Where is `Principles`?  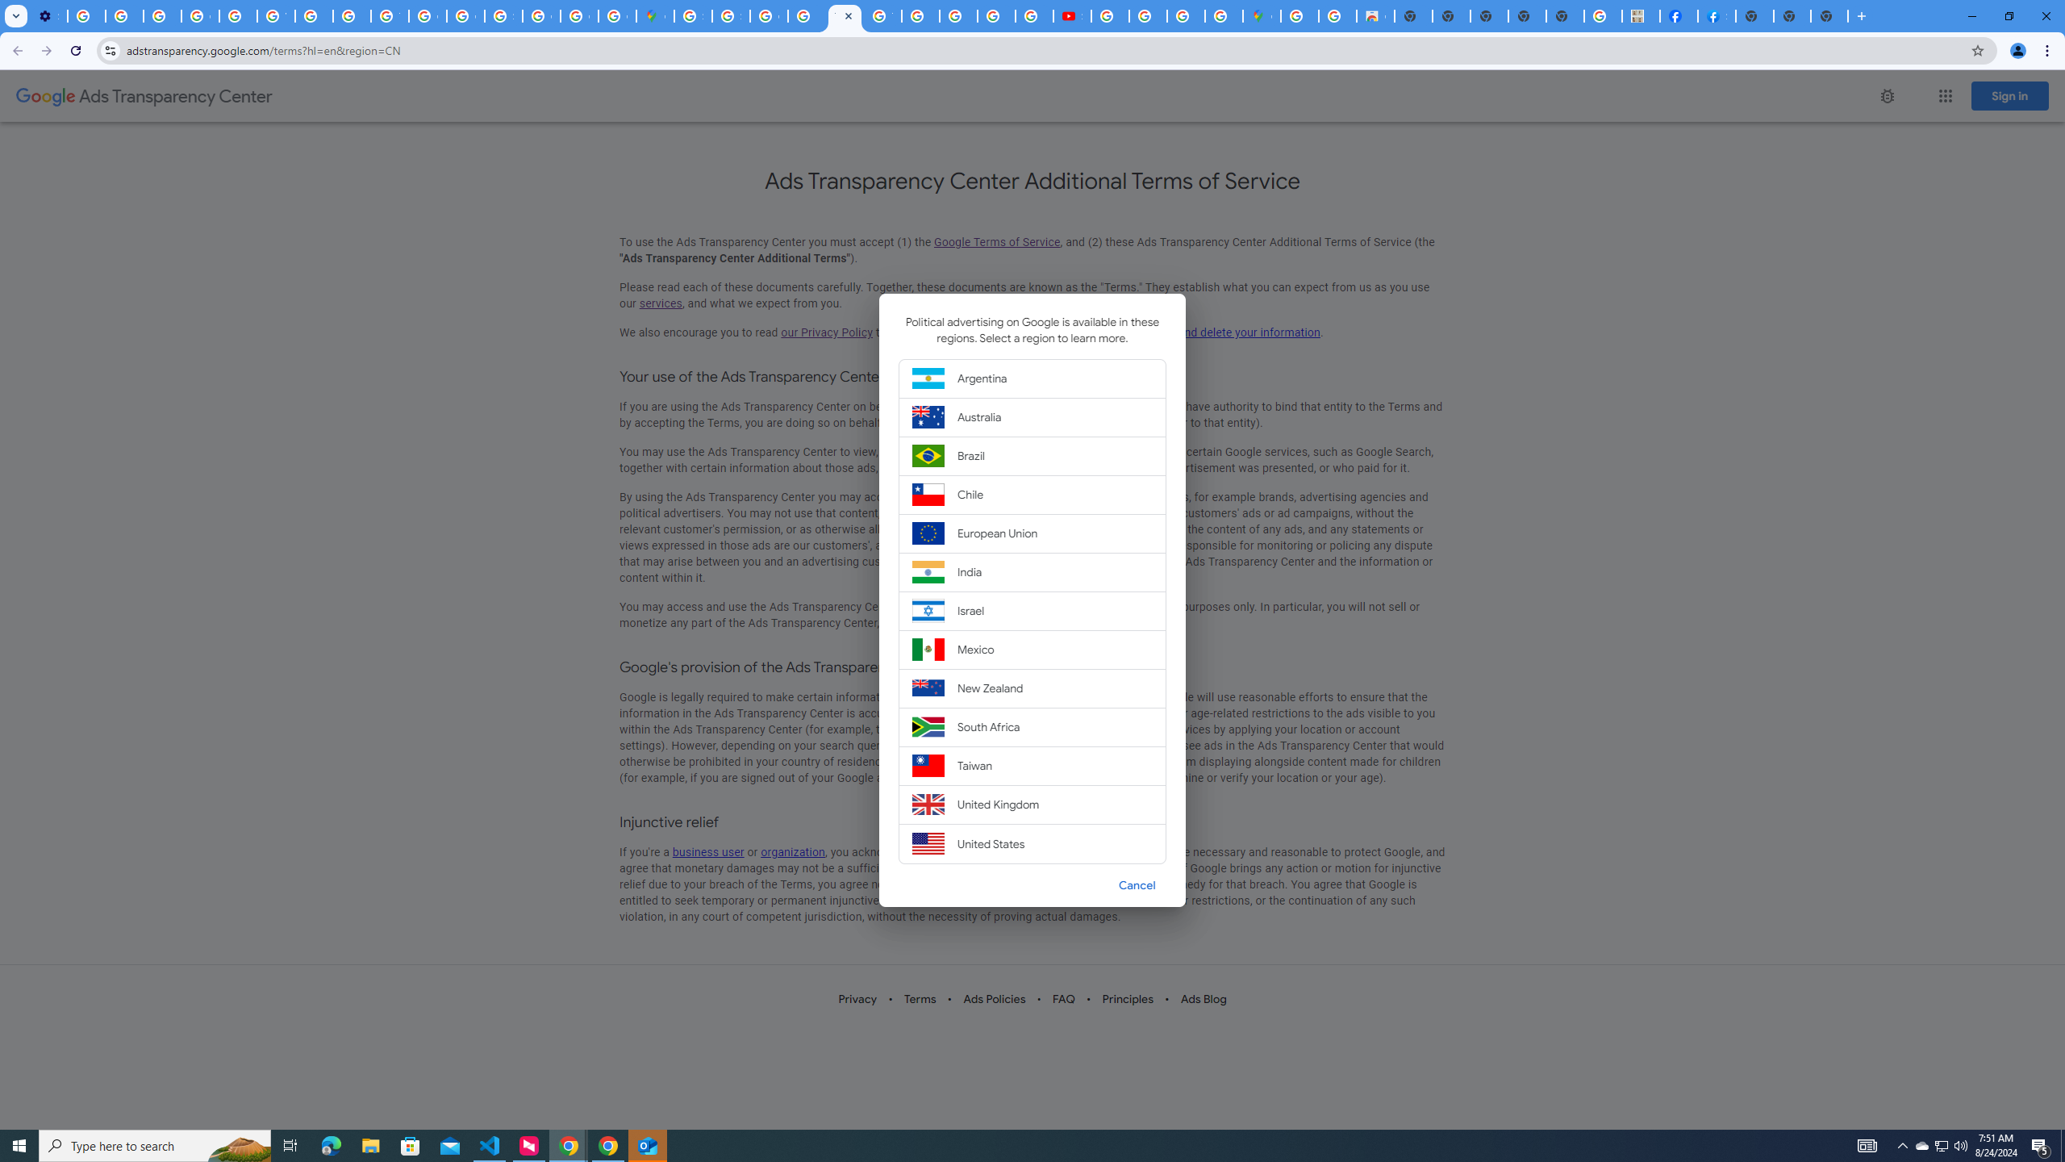 Principles is located at coordinates (1128, 999).